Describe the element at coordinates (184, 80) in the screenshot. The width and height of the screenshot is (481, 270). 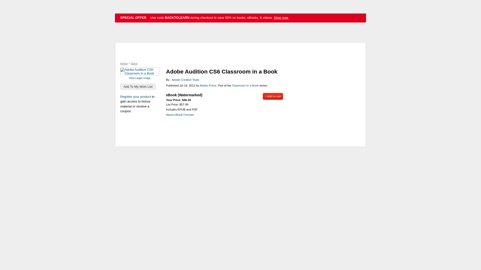
I see `. Adobe Creative Team` at that location.